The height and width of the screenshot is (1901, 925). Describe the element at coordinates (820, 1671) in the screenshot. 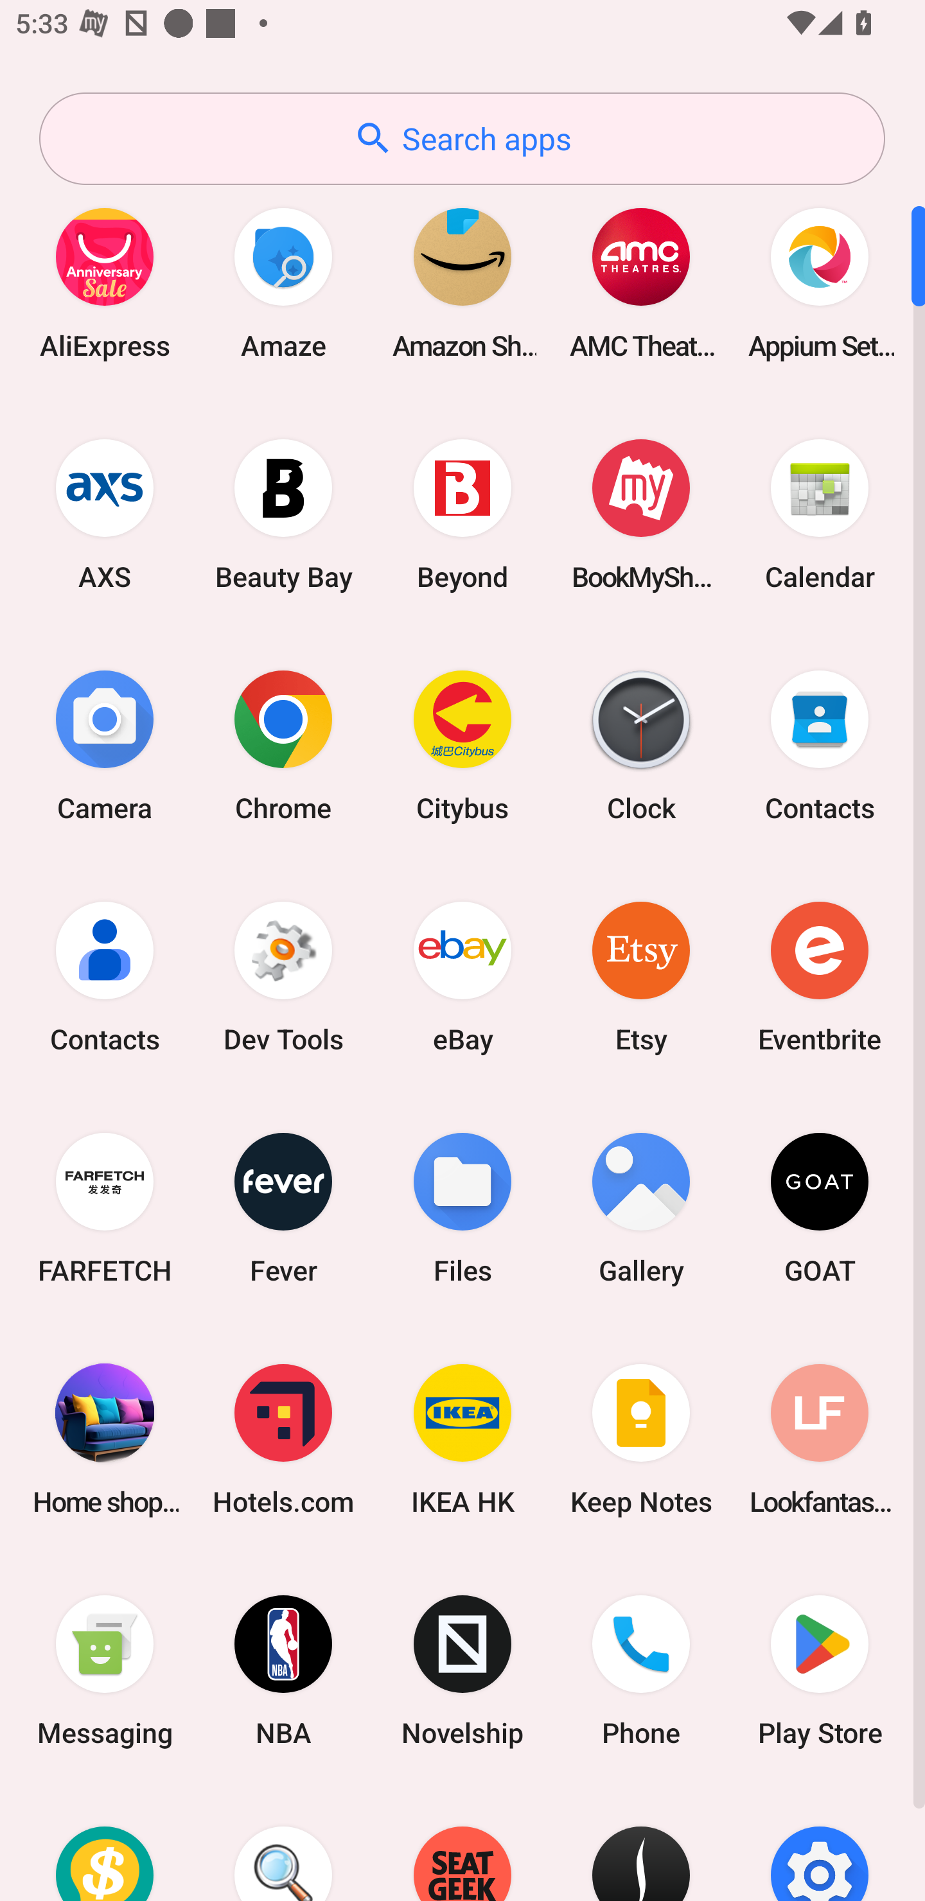

I see `Play Store` at that location.